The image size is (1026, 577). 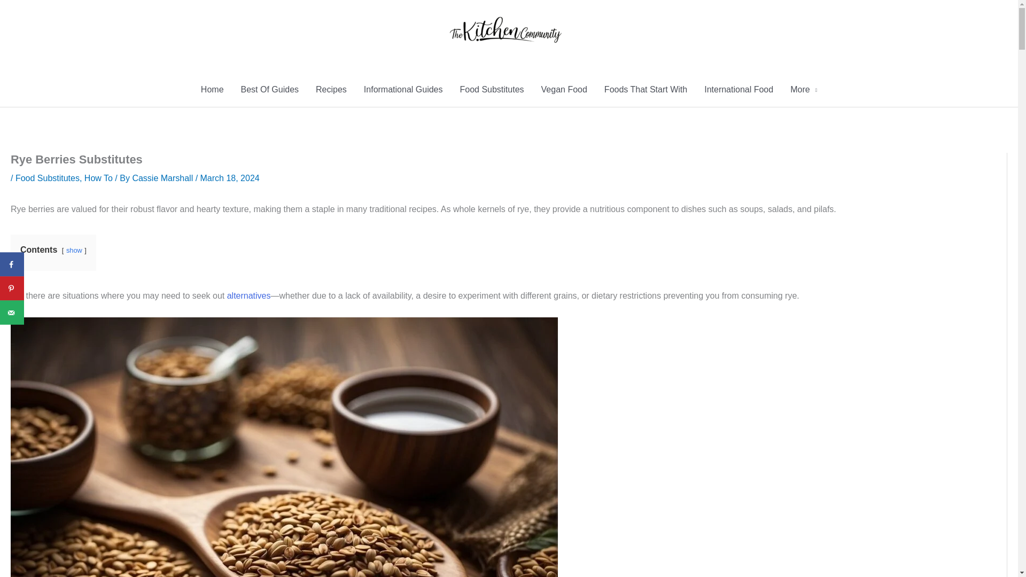 I want to click on More, so click(x=804, y=90).